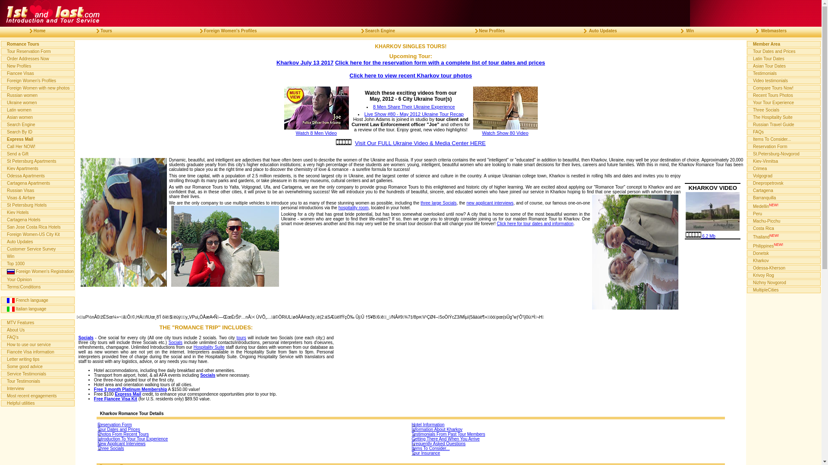 The image size is (828, 465). What do you see at coordinates (490, 203) in the screenshot?
I see `new applicant interviews` at bounding box center [490, 203].